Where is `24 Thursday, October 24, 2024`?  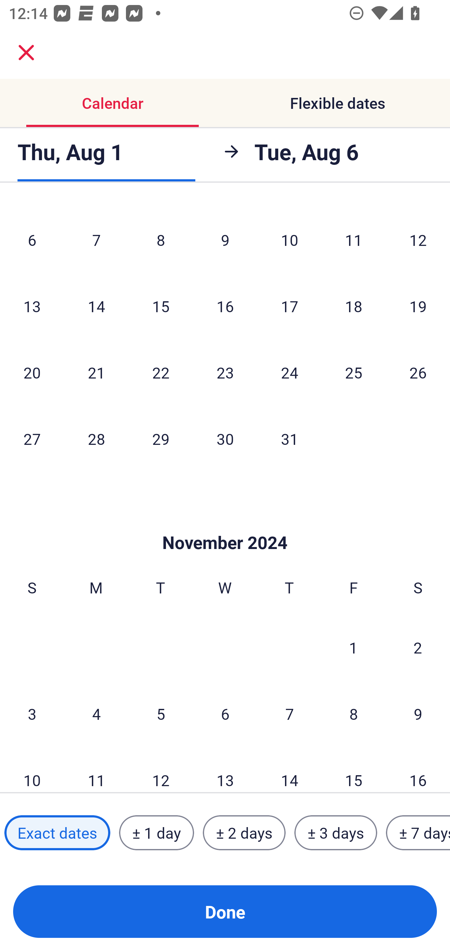 24 Thursday, October 24, 2024 is located at coordinates (289, 372).